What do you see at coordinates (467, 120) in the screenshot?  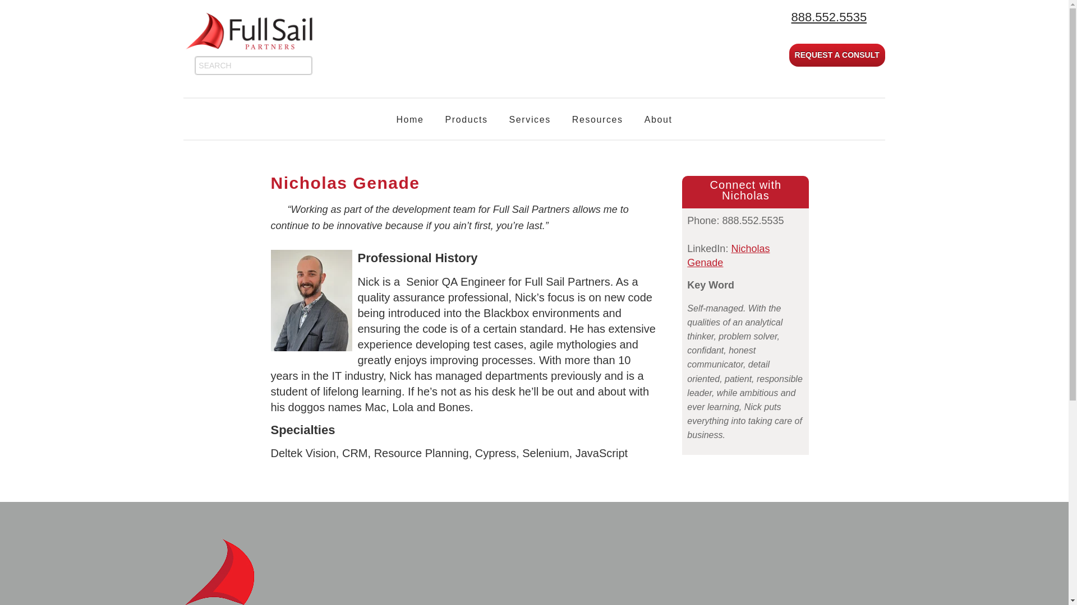 I see `Products` at bounding box center [467, 120].